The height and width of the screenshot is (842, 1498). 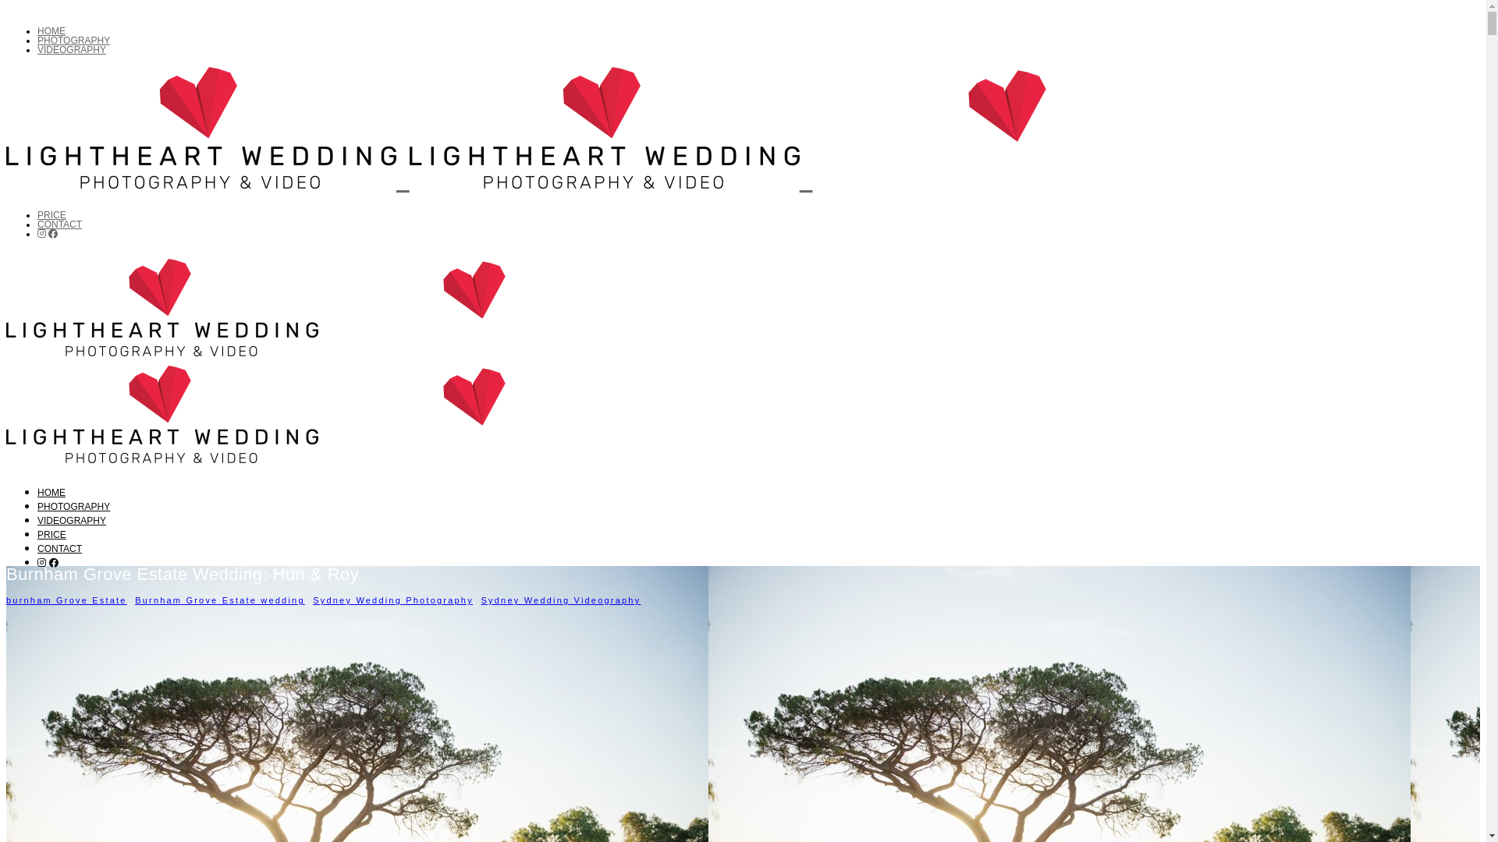 I want to click on PHOTOGRAPHY, so click(x=73, y=41).